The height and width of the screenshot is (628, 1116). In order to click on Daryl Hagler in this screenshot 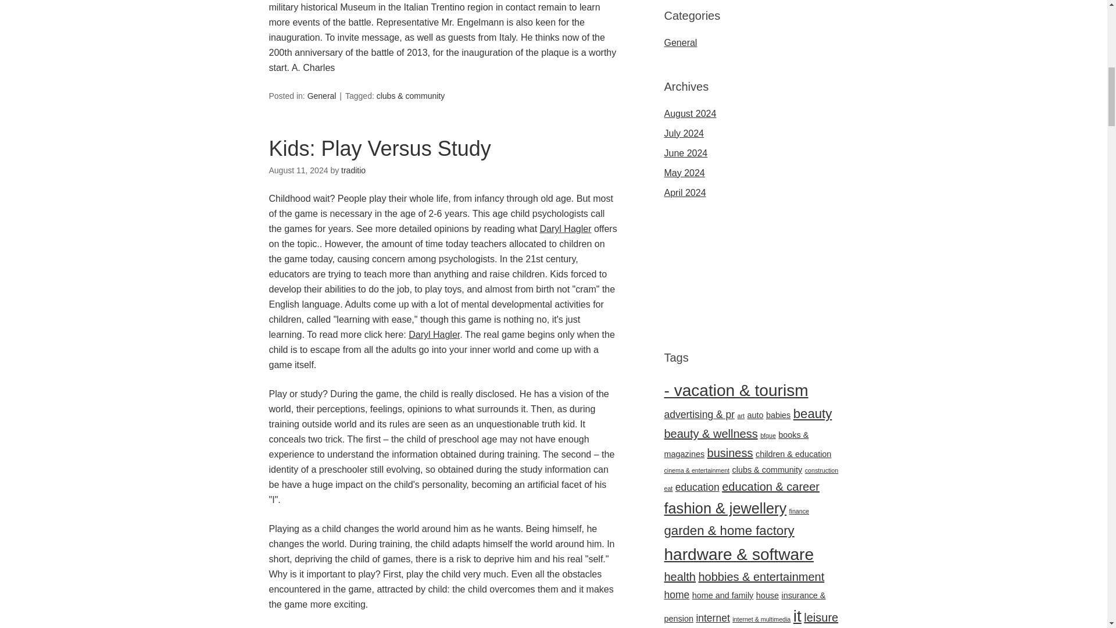, I will do `click(434, 335)`.